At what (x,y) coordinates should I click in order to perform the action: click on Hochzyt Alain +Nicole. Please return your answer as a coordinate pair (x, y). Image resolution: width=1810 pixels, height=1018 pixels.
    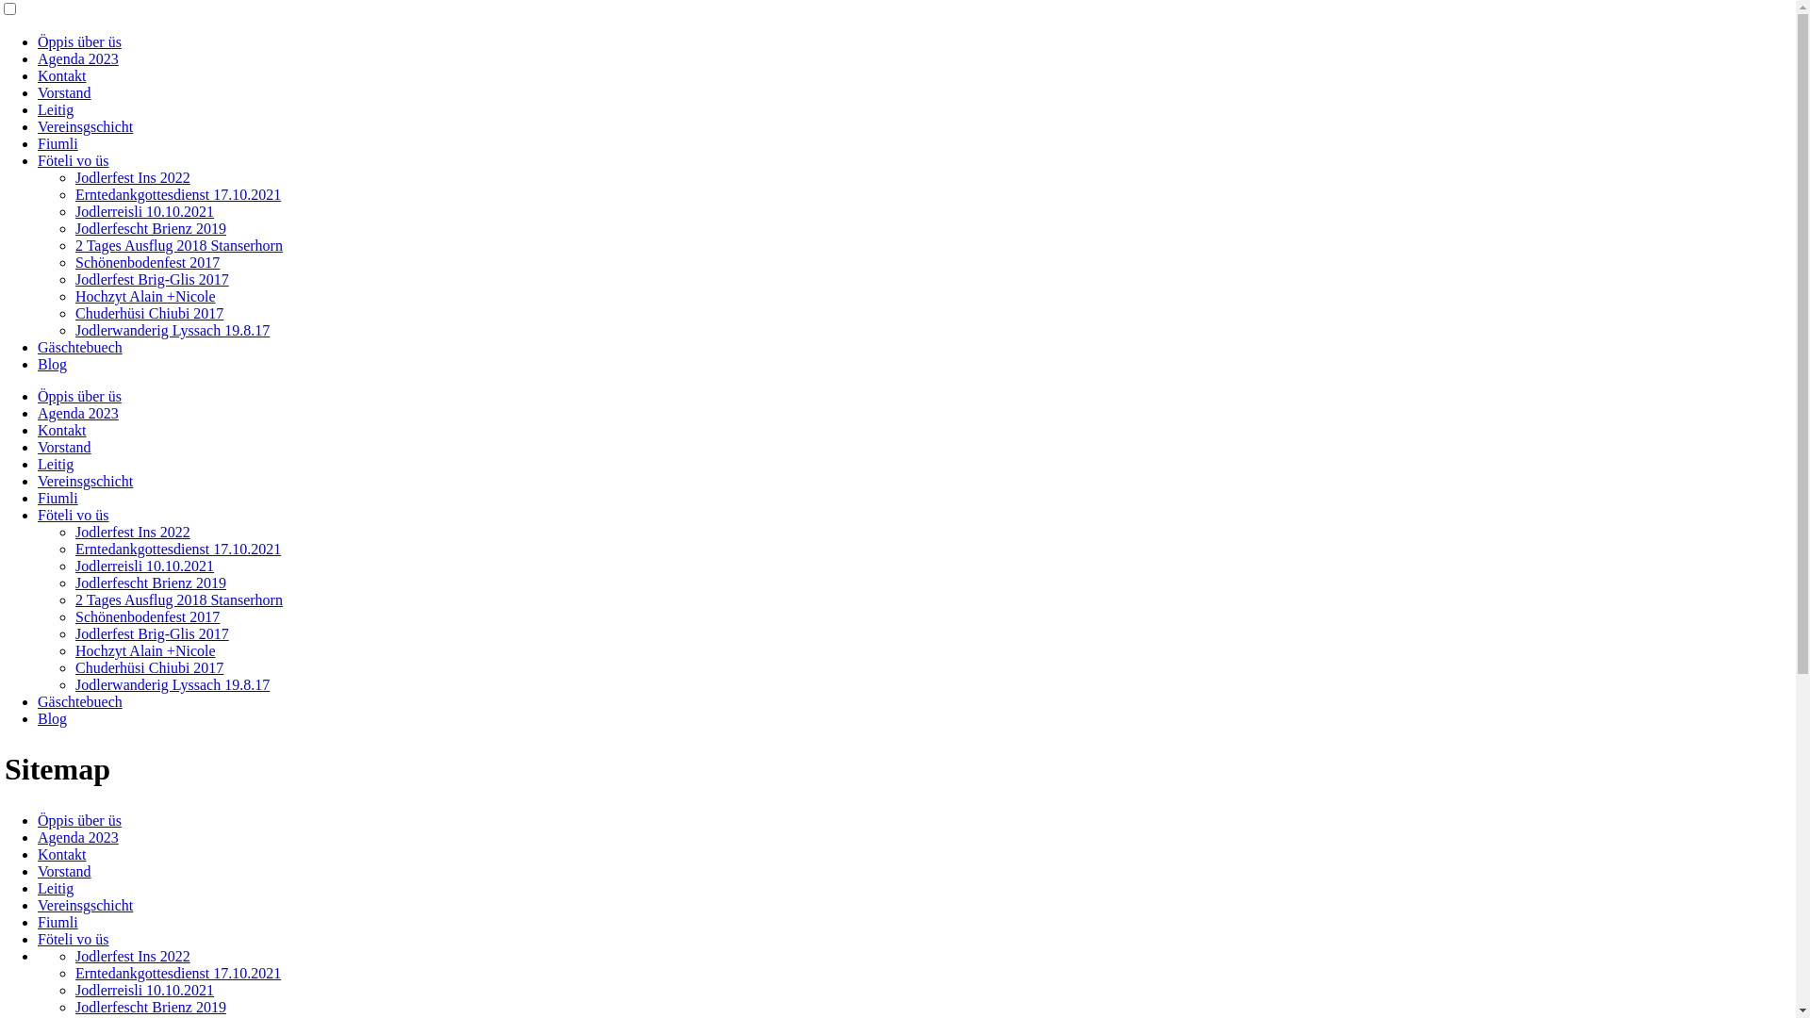
    Looking at the image, I should click on (145, 650).